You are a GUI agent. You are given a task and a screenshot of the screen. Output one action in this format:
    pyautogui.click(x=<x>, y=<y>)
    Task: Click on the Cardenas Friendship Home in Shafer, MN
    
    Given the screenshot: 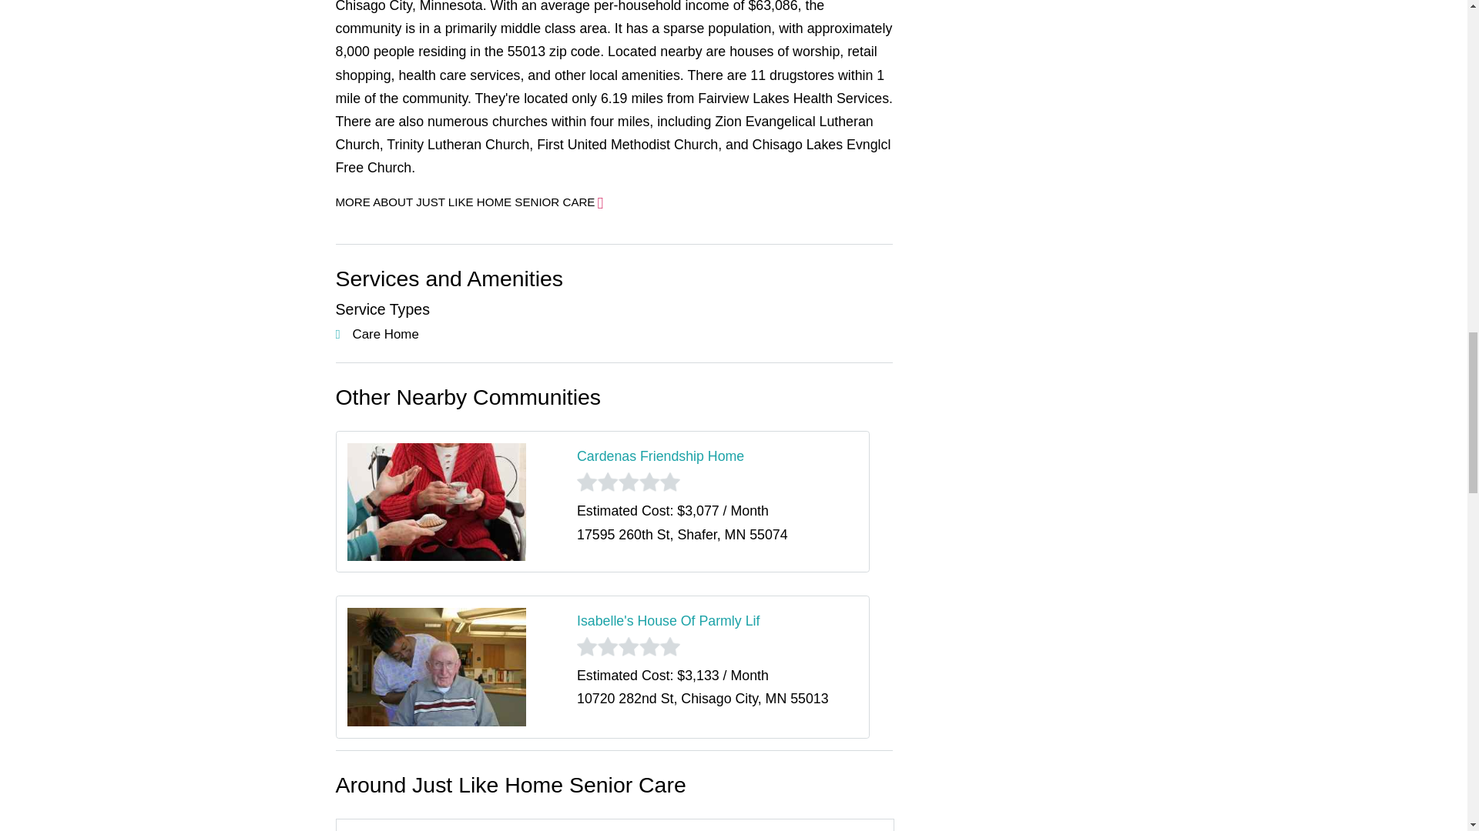 What is the action you would take?
    pyautogui.click(x=659, y=456)
    